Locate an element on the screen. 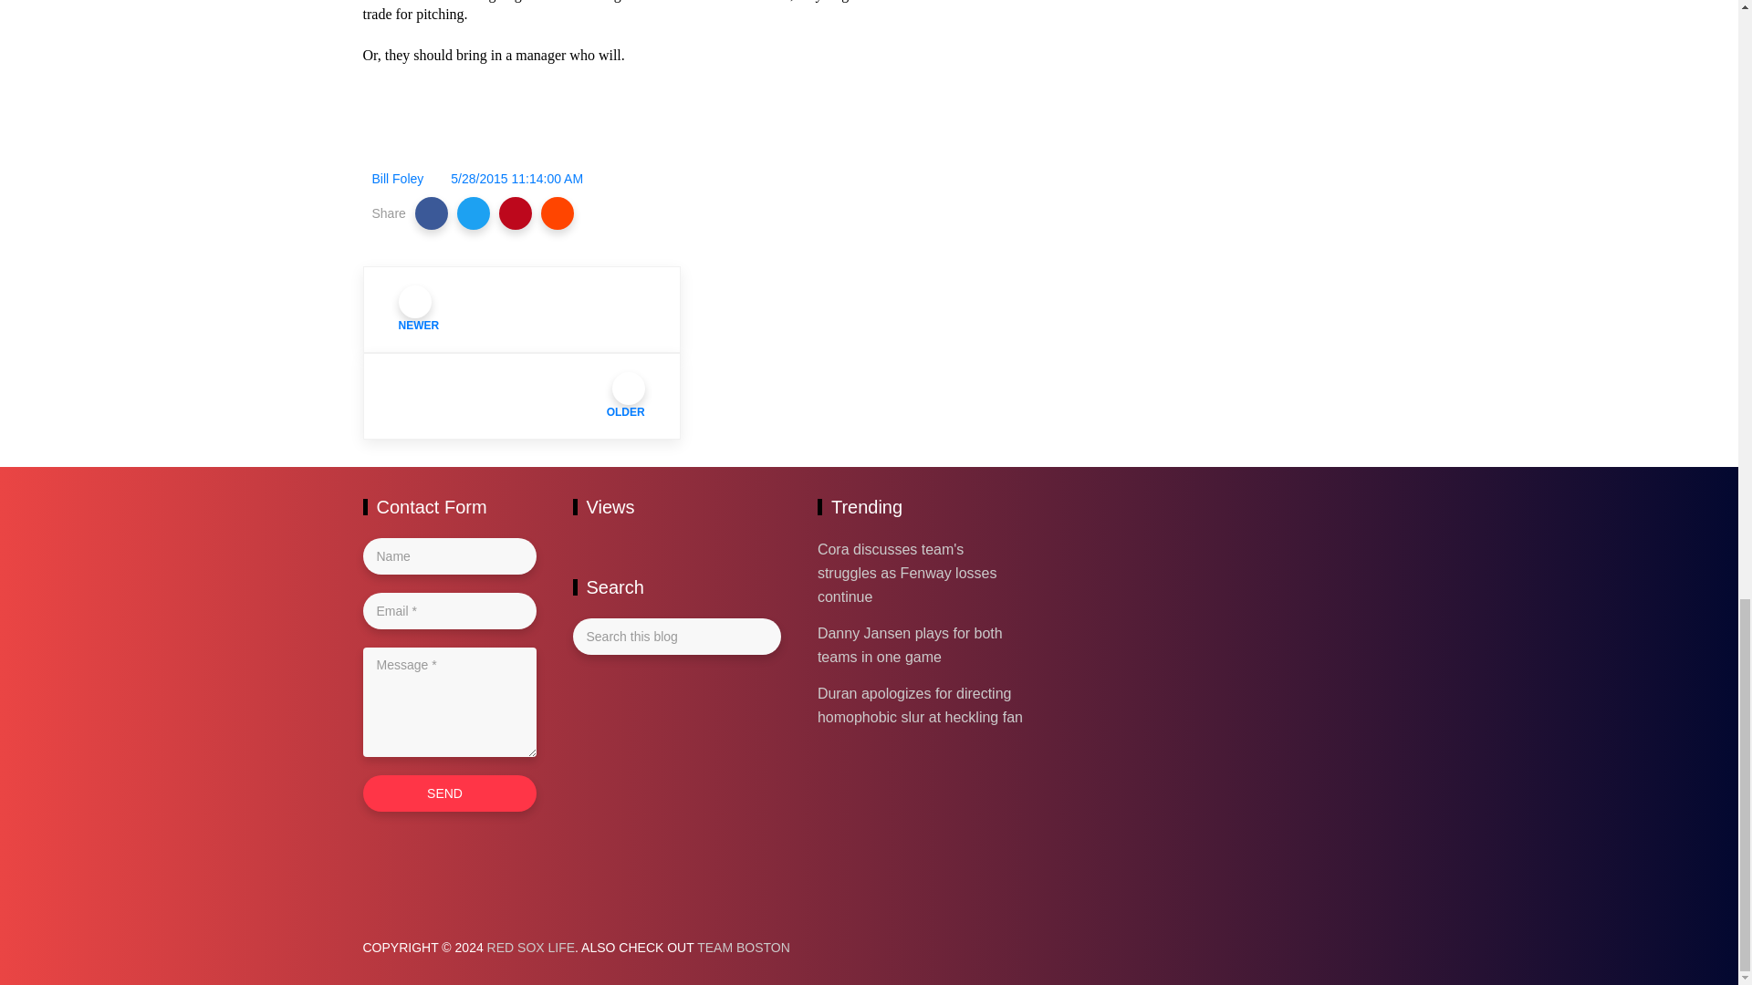 This screenshot has width=1752, height=985. OLDER is located at coordinates (522, 396).